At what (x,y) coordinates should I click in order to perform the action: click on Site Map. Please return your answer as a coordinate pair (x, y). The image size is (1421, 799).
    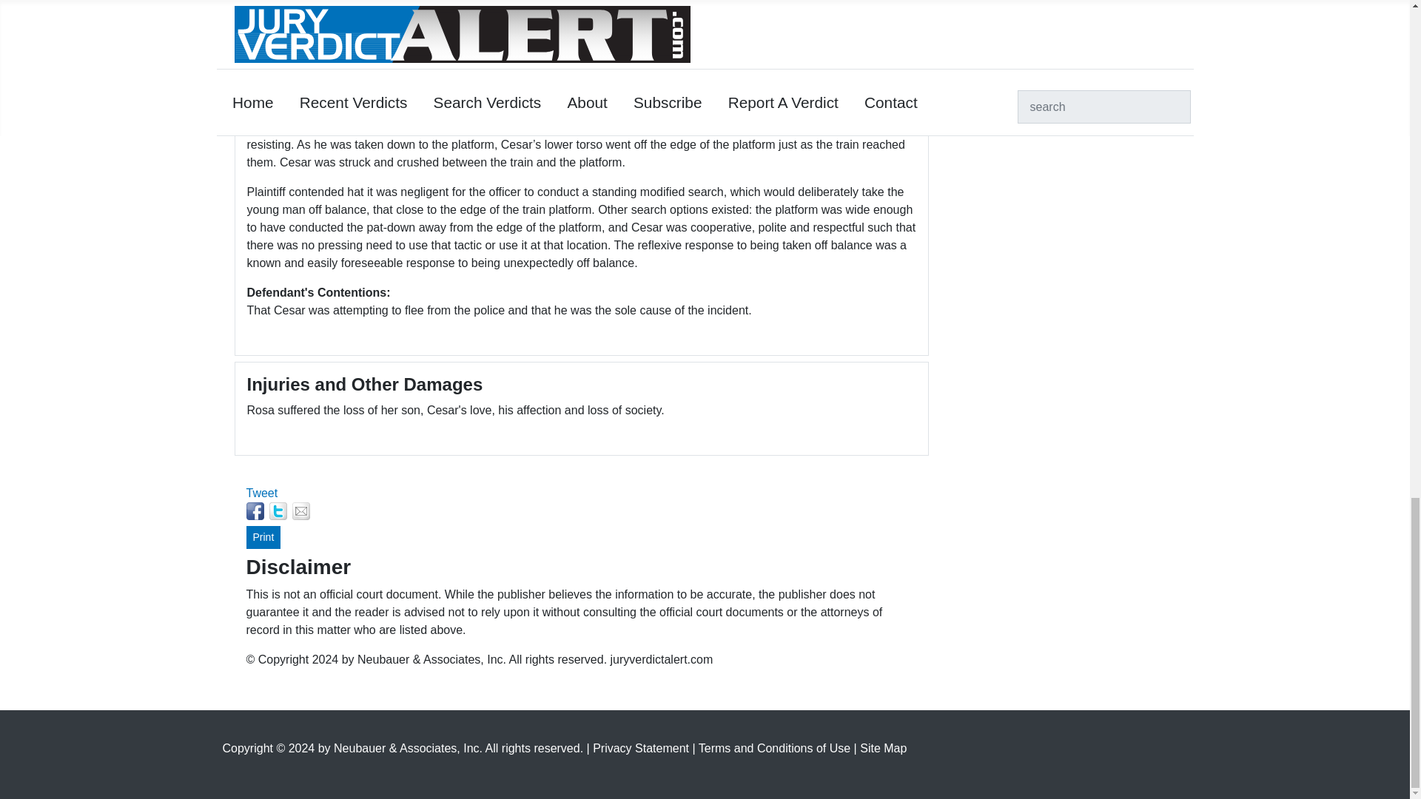
    Looking at the image, I should click on (882, 748).